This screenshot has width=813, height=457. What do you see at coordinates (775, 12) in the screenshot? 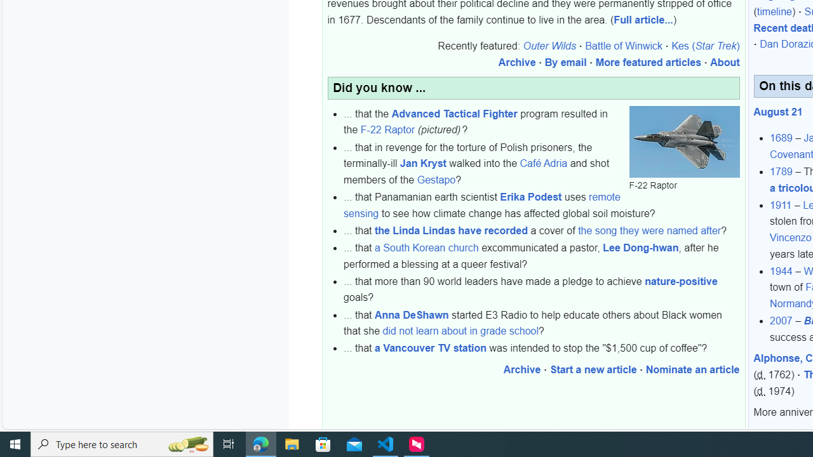
I see `(timeline)` at bounding box center [775, 12].